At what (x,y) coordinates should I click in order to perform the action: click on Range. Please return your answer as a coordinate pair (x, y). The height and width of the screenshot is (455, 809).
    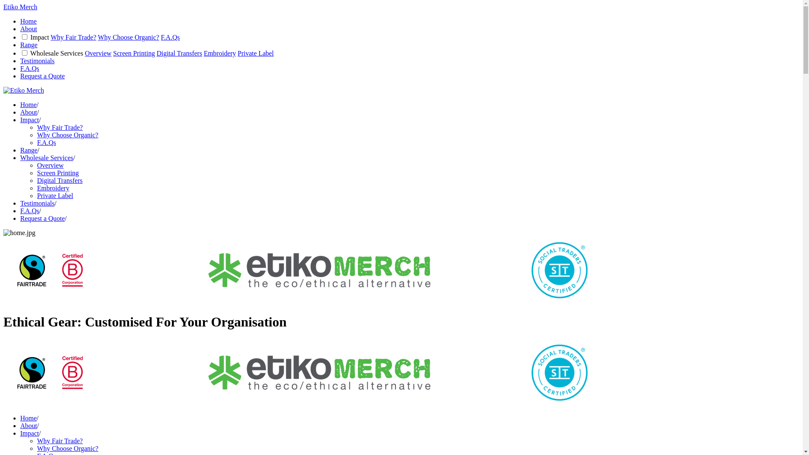
    Looking at the image, I should click on (29, 150).